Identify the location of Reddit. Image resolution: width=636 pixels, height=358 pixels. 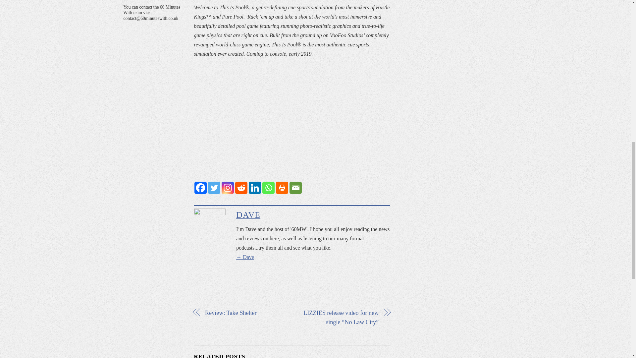
(241, 188).